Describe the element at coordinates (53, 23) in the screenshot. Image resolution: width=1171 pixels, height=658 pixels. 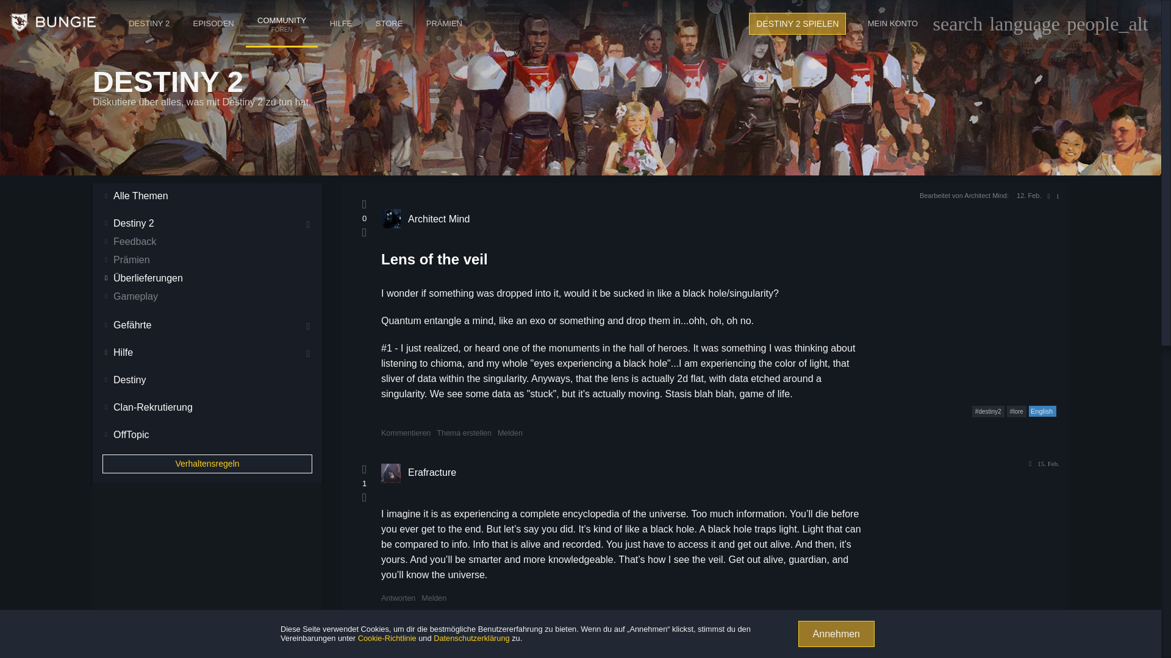
I see `Kommentieren` at that location.